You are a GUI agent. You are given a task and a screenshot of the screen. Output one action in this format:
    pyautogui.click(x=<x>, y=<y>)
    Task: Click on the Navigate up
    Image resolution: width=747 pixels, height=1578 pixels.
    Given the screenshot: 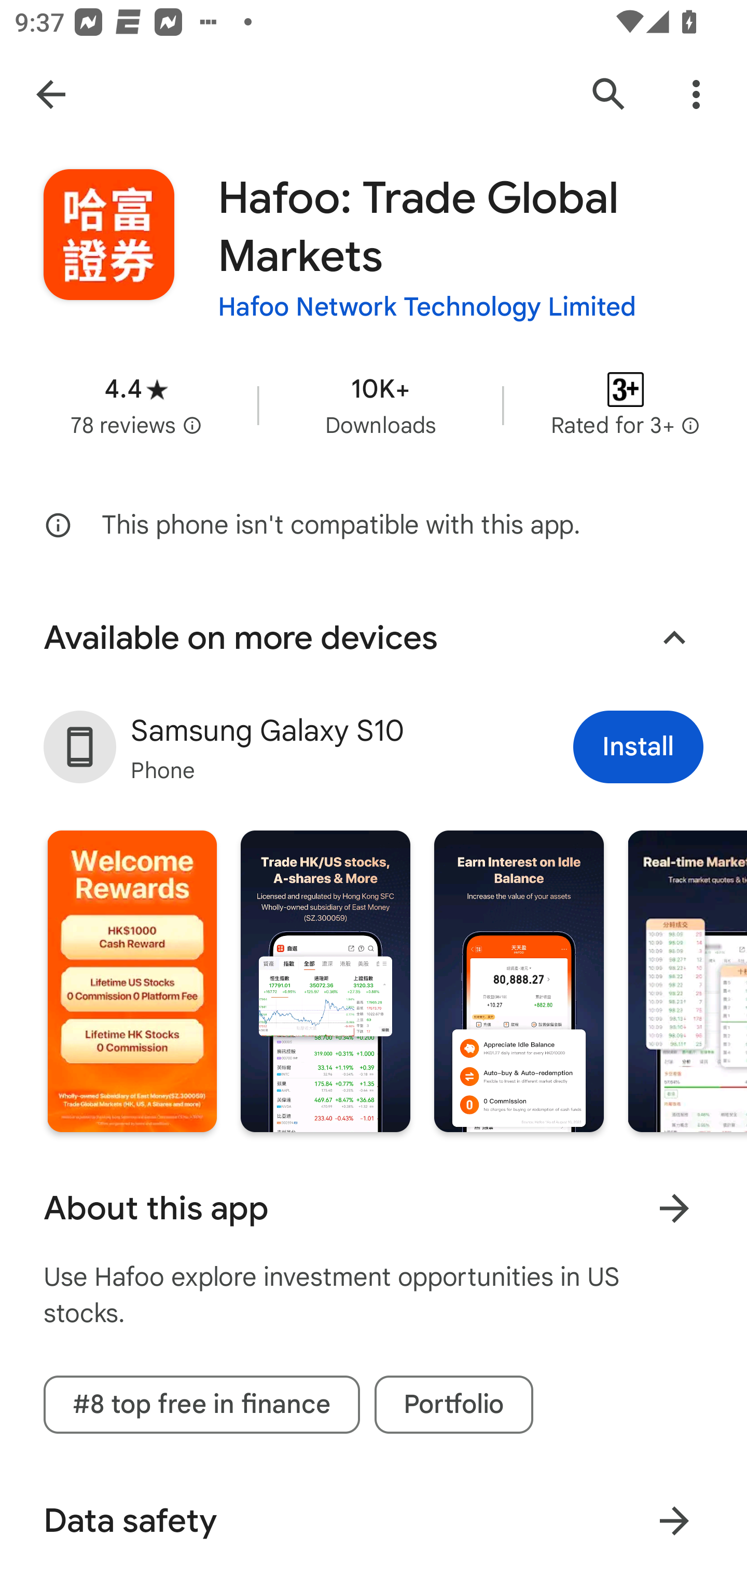 What is the action you would take?
    pyautogui.click(x=51, y=94)
    